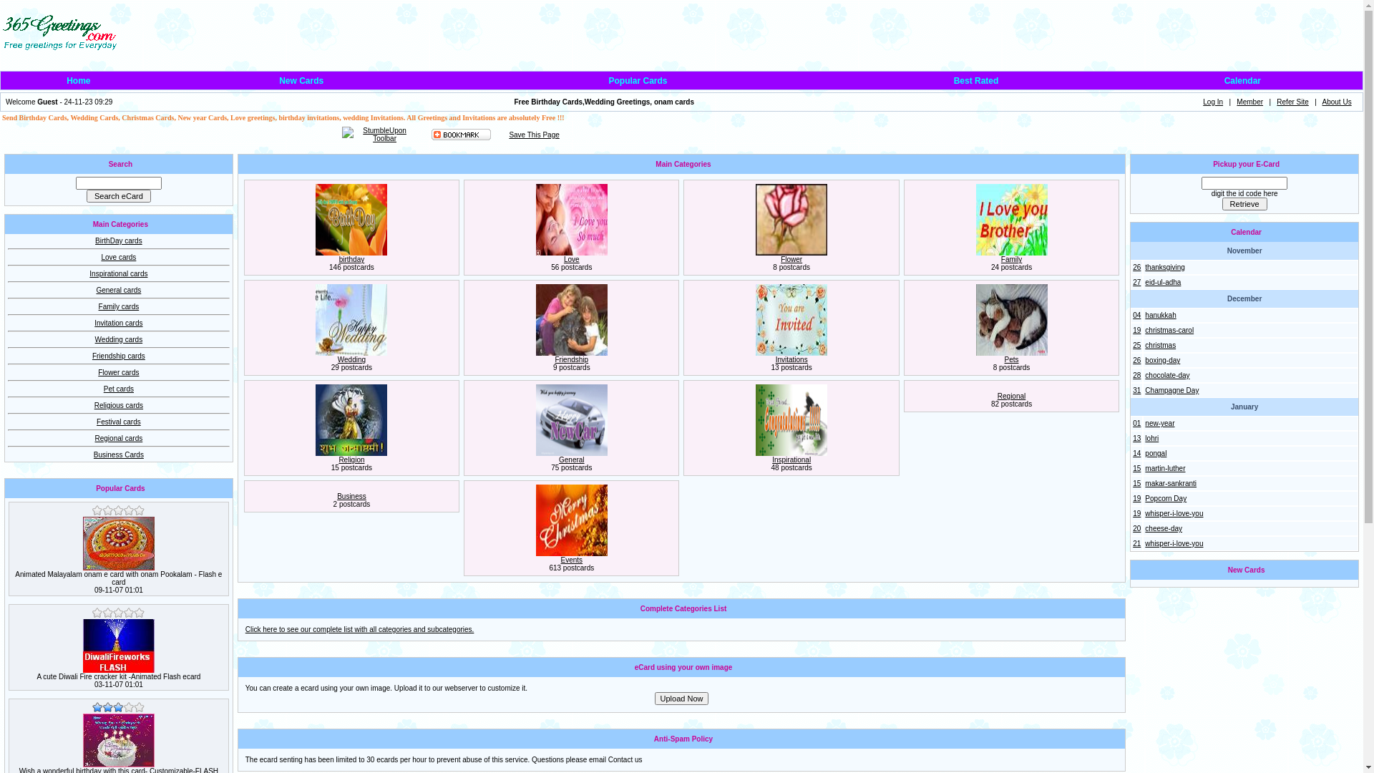  I want to click on cheese-day, so click(1164, 528).